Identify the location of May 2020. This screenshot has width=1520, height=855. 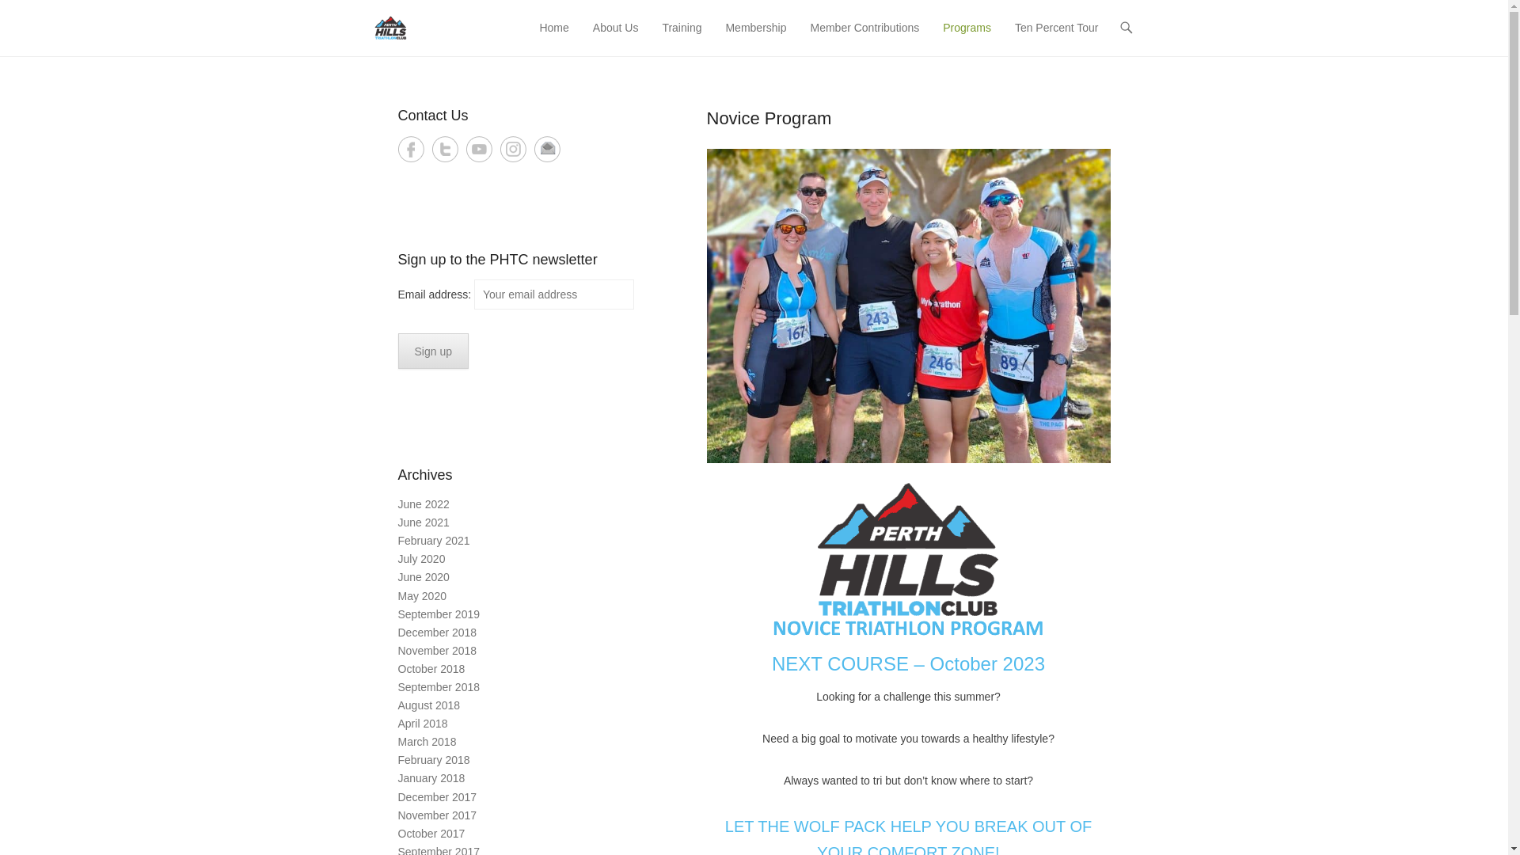
(421, 596).